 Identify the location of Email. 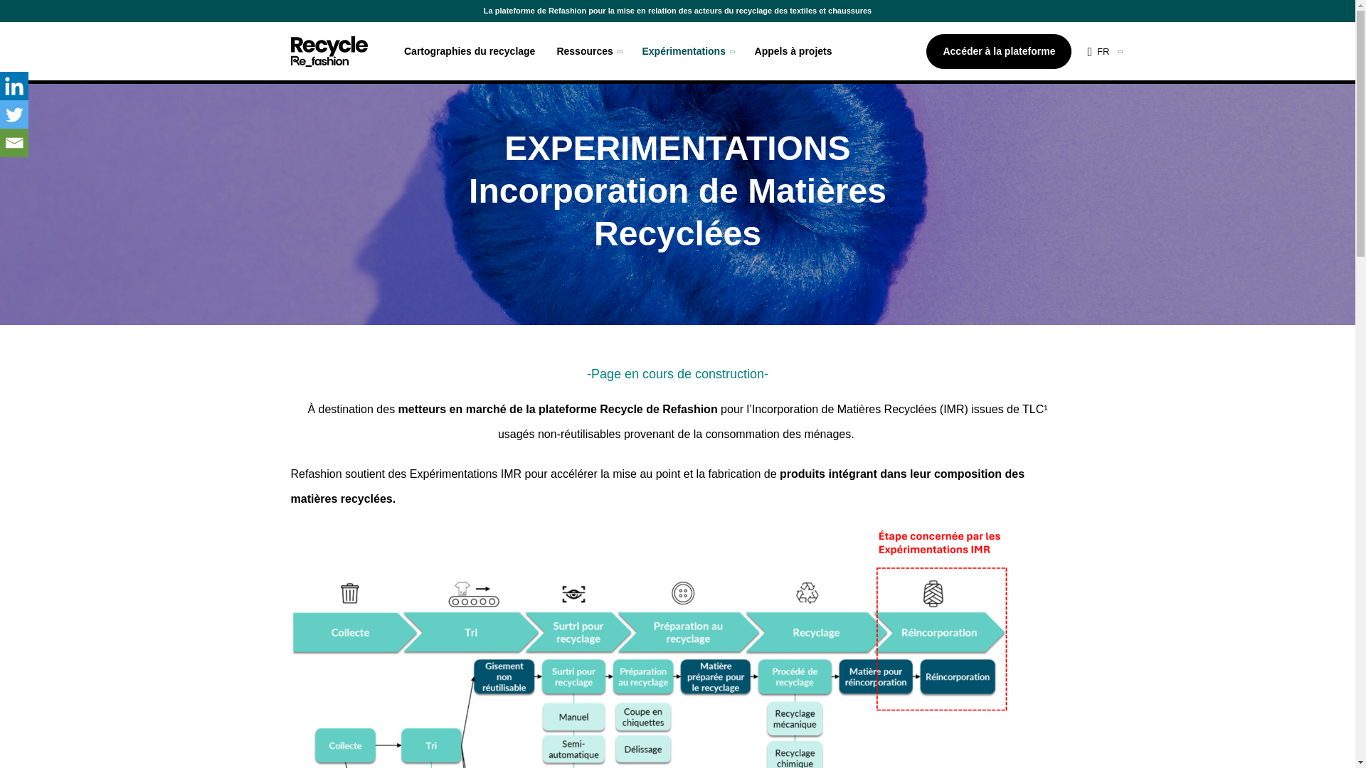
(14, 143).